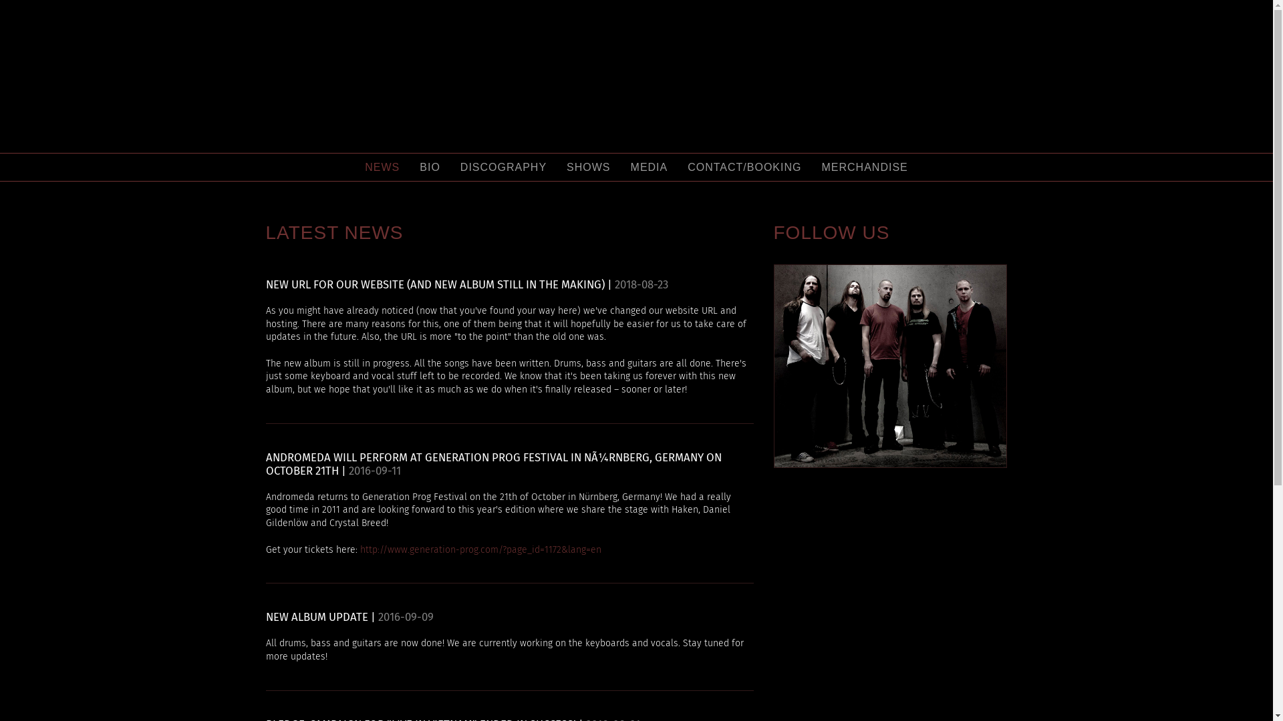 The image size is (1283, 721). Describe the element at coordinates (865, 167) in the screenshot. I see `MERCHANDISE` at that location.